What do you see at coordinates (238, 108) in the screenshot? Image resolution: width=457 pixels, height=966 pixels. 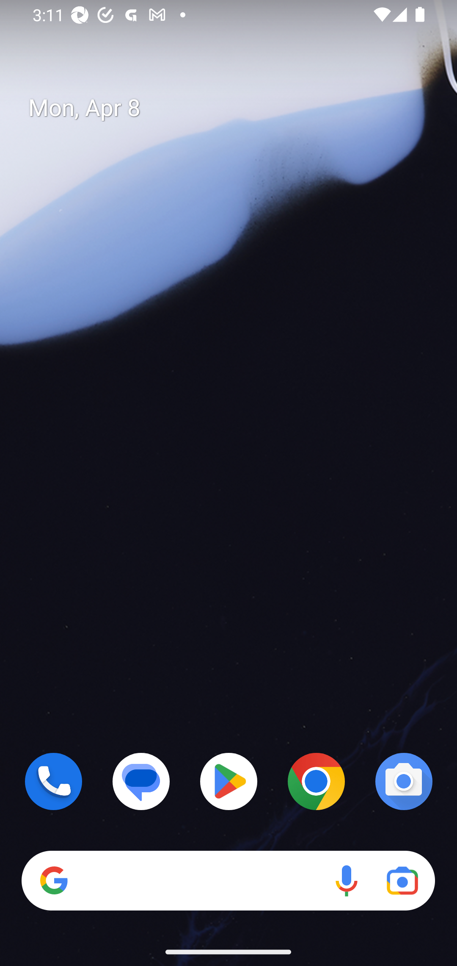 I see `Mon, Apr 8` at bounding box center [238, 108].